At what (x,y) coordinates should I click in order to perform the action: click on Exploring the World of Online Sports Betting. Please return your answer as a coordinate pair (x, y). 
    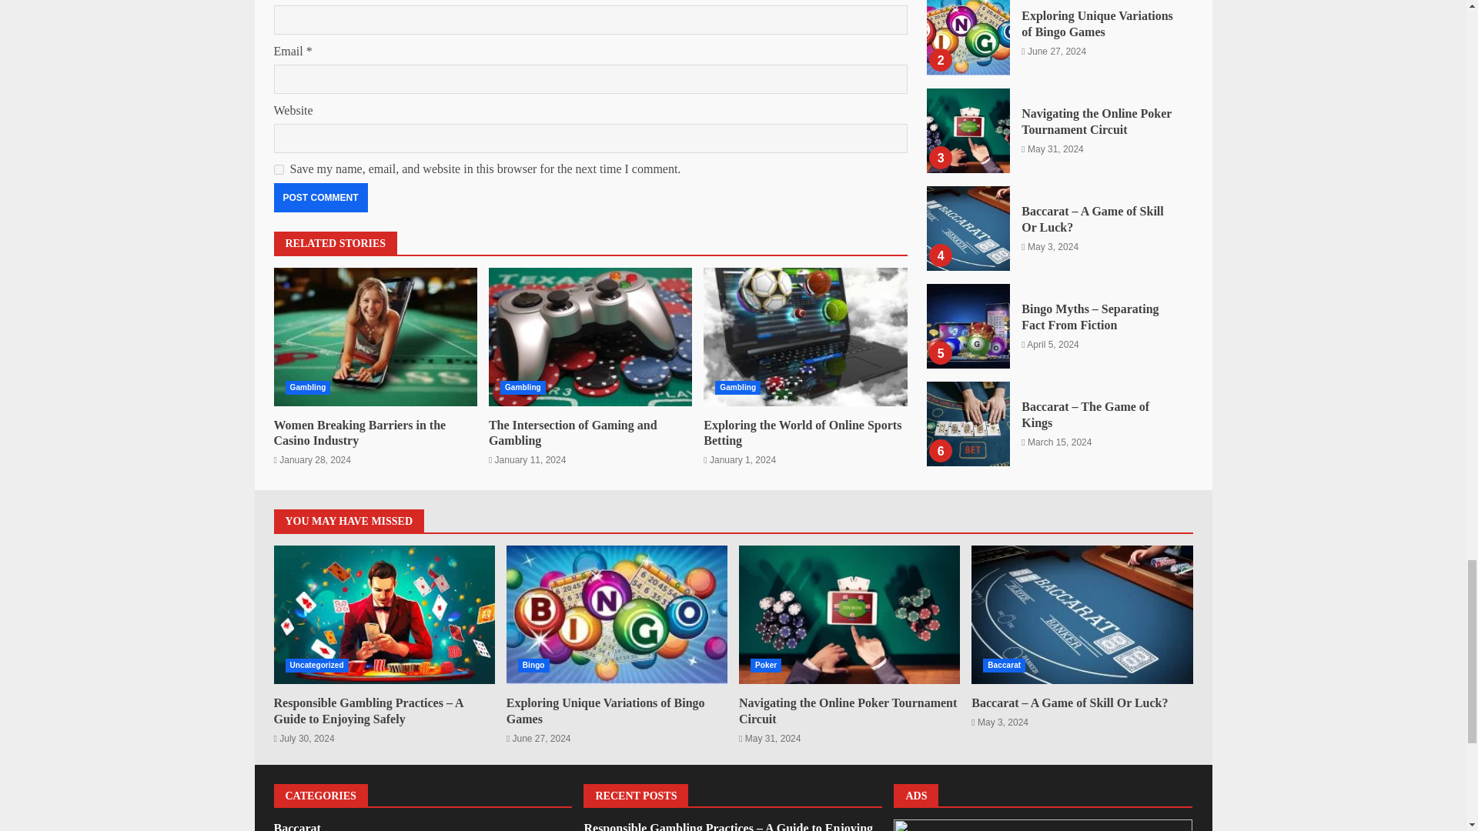
    Looking at the image, I should click on (802, 433).